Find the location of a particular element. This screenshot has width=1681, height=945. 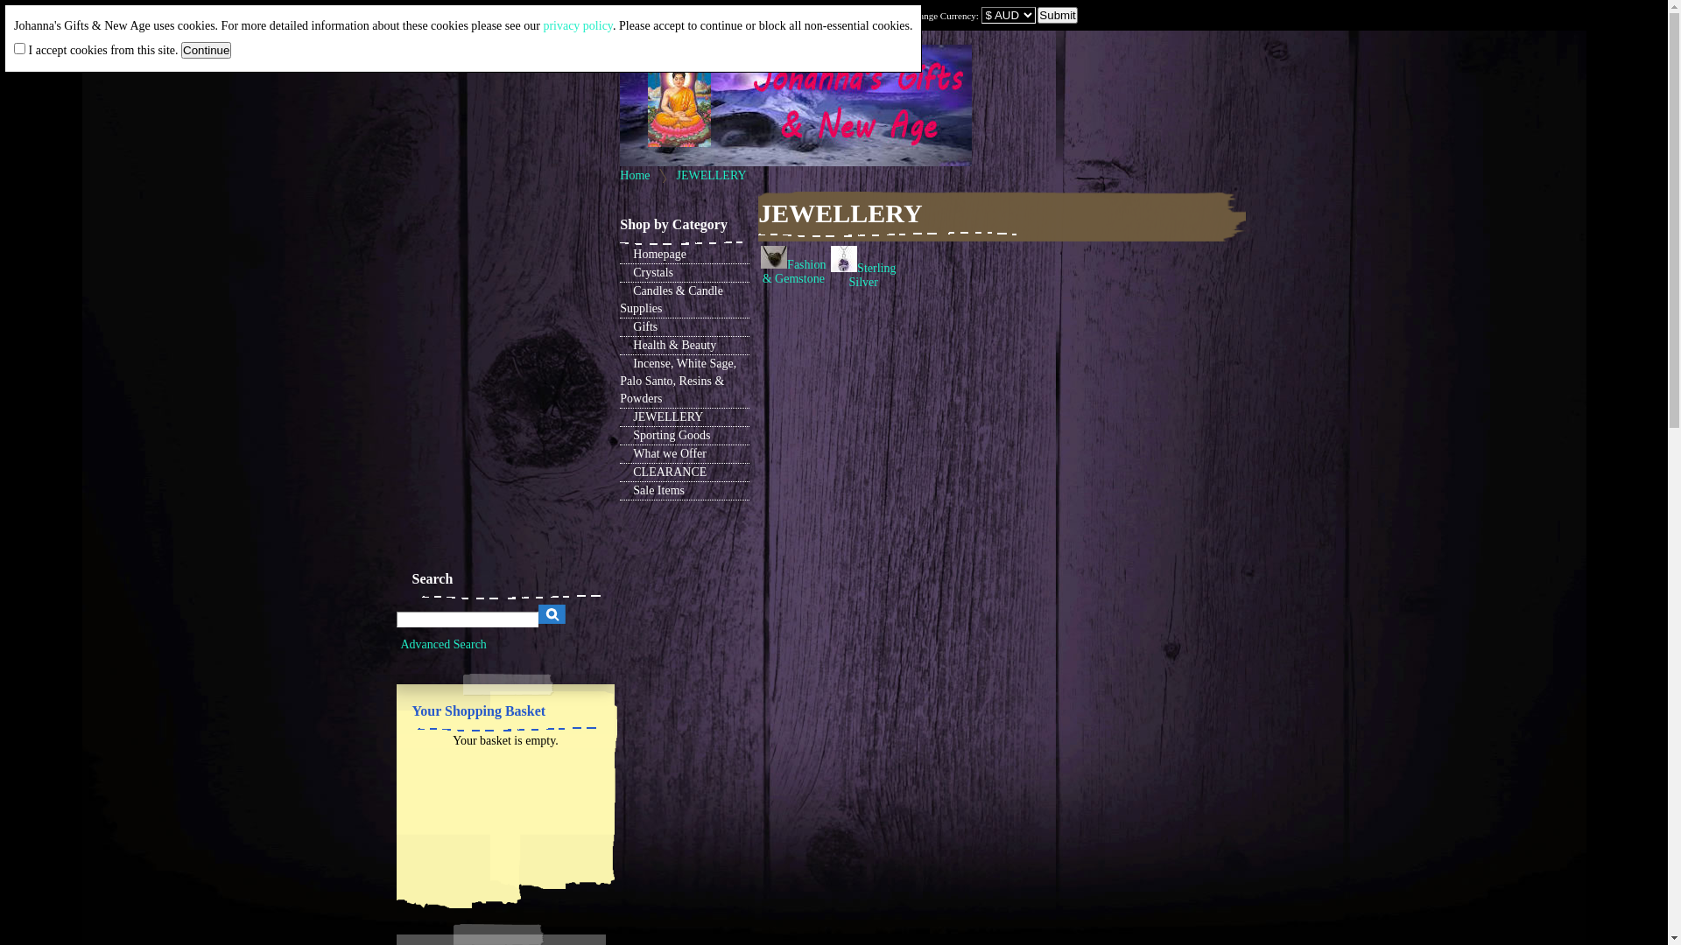

Homepage is located at coordinates (685, 255).